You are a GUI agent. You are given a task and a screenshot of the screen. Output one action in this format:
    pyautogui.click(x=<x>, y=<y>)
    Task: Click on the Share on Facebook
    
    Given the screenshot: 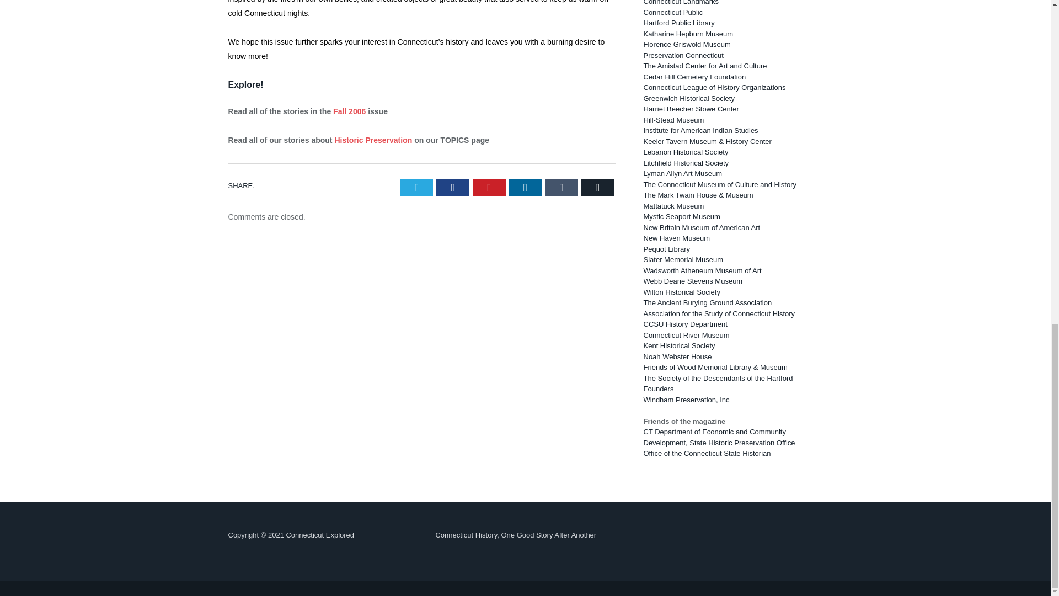 What is the action you would take?
    pyautogui.click(x=452, y=188)
    